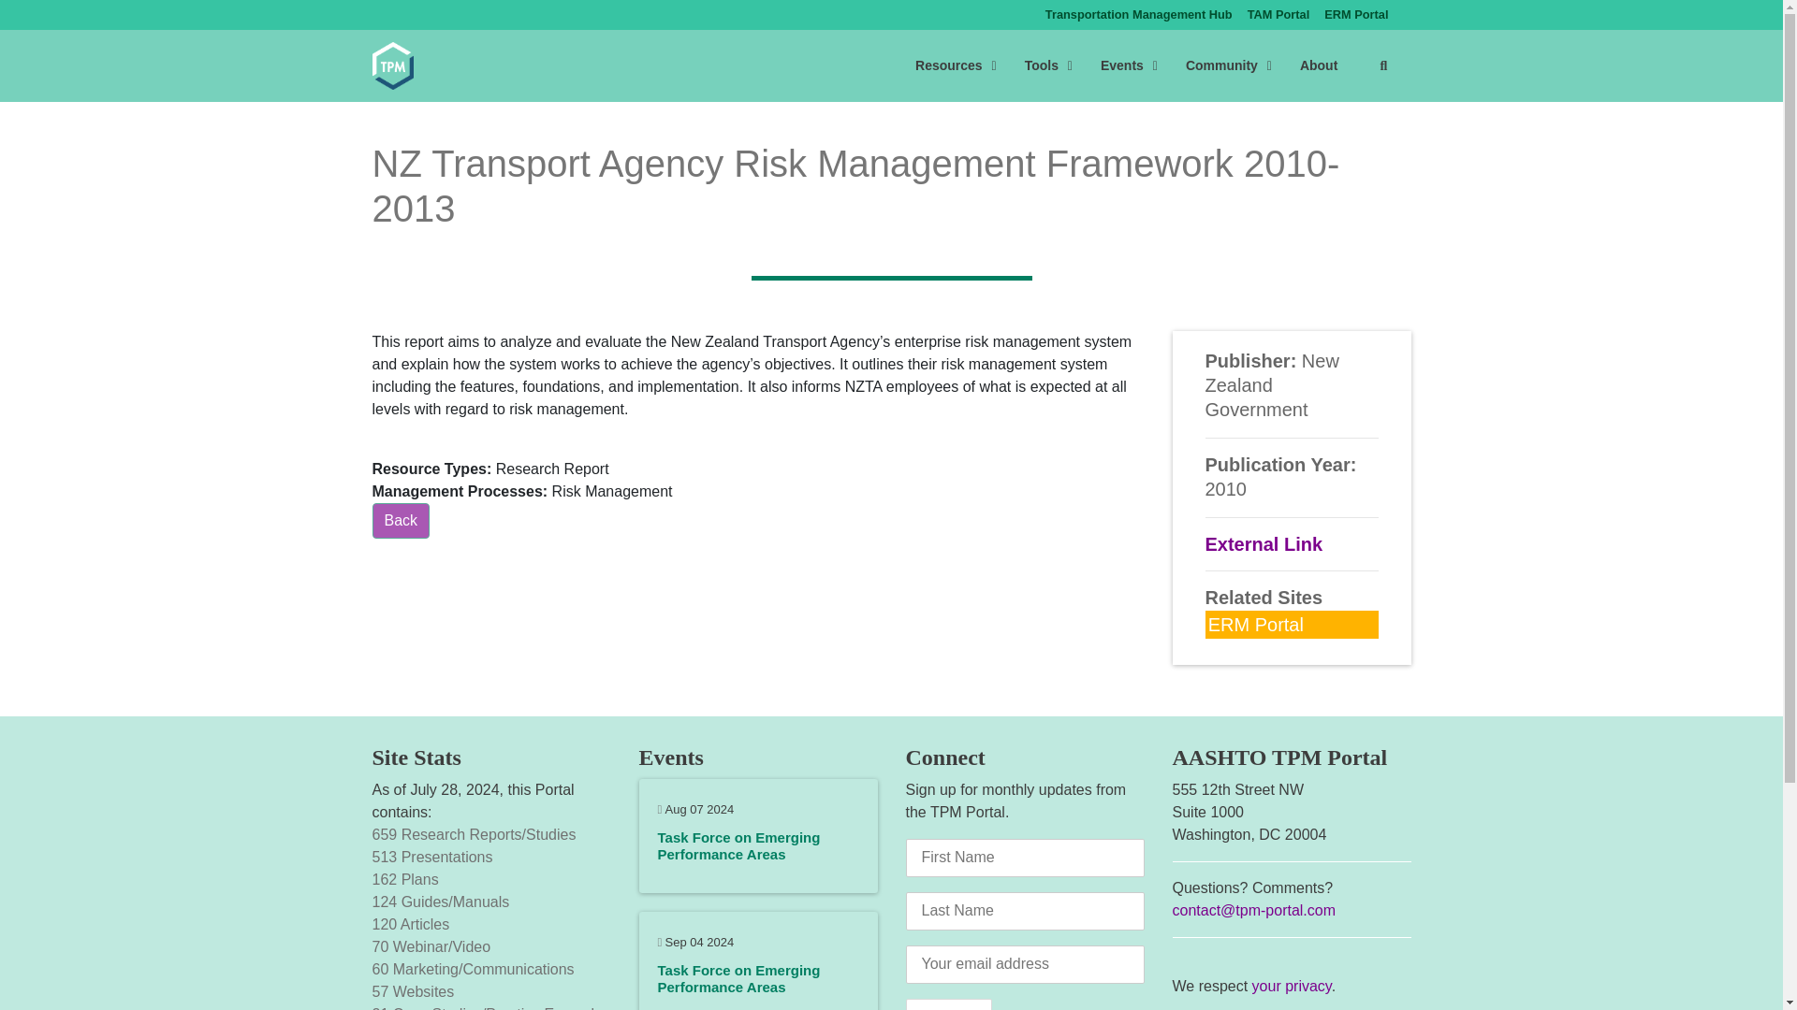  I want to click on Search, so click(1382, 65).